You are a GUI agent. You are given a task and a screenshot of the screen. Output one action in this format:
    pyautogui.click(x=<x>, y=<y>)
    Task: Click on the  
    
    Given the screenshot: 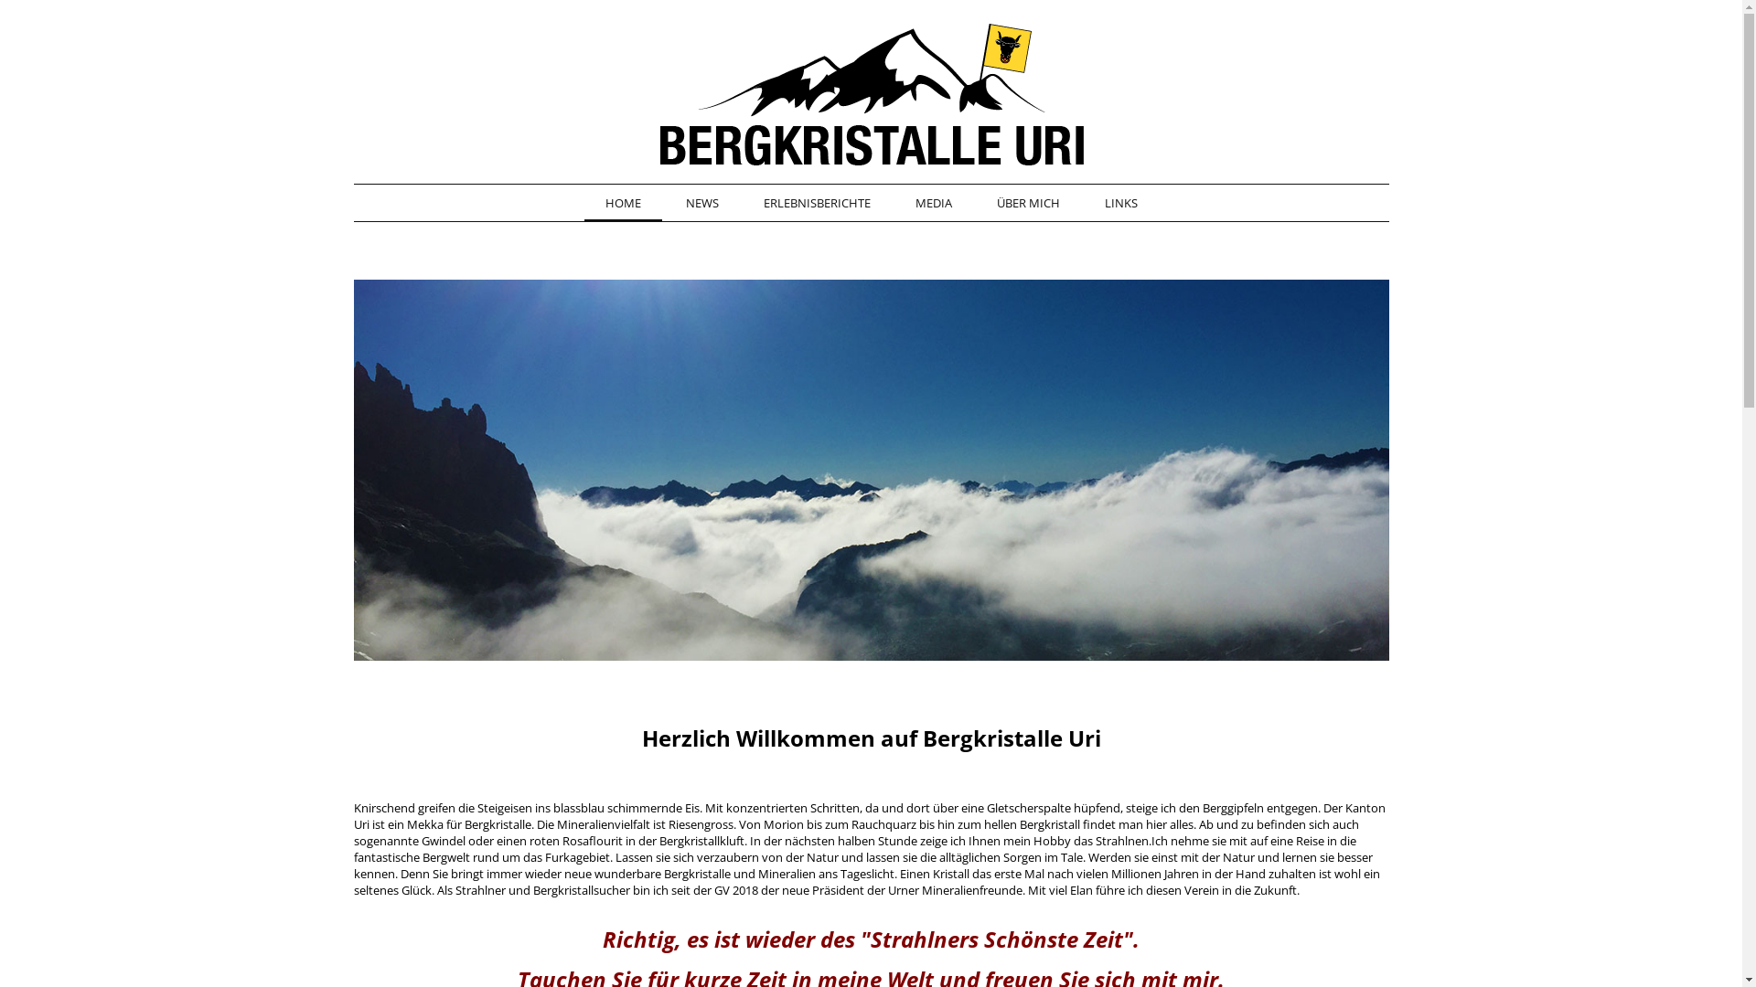 What is the action you would take?
    pyautogui.click(x=891, y=672)
    